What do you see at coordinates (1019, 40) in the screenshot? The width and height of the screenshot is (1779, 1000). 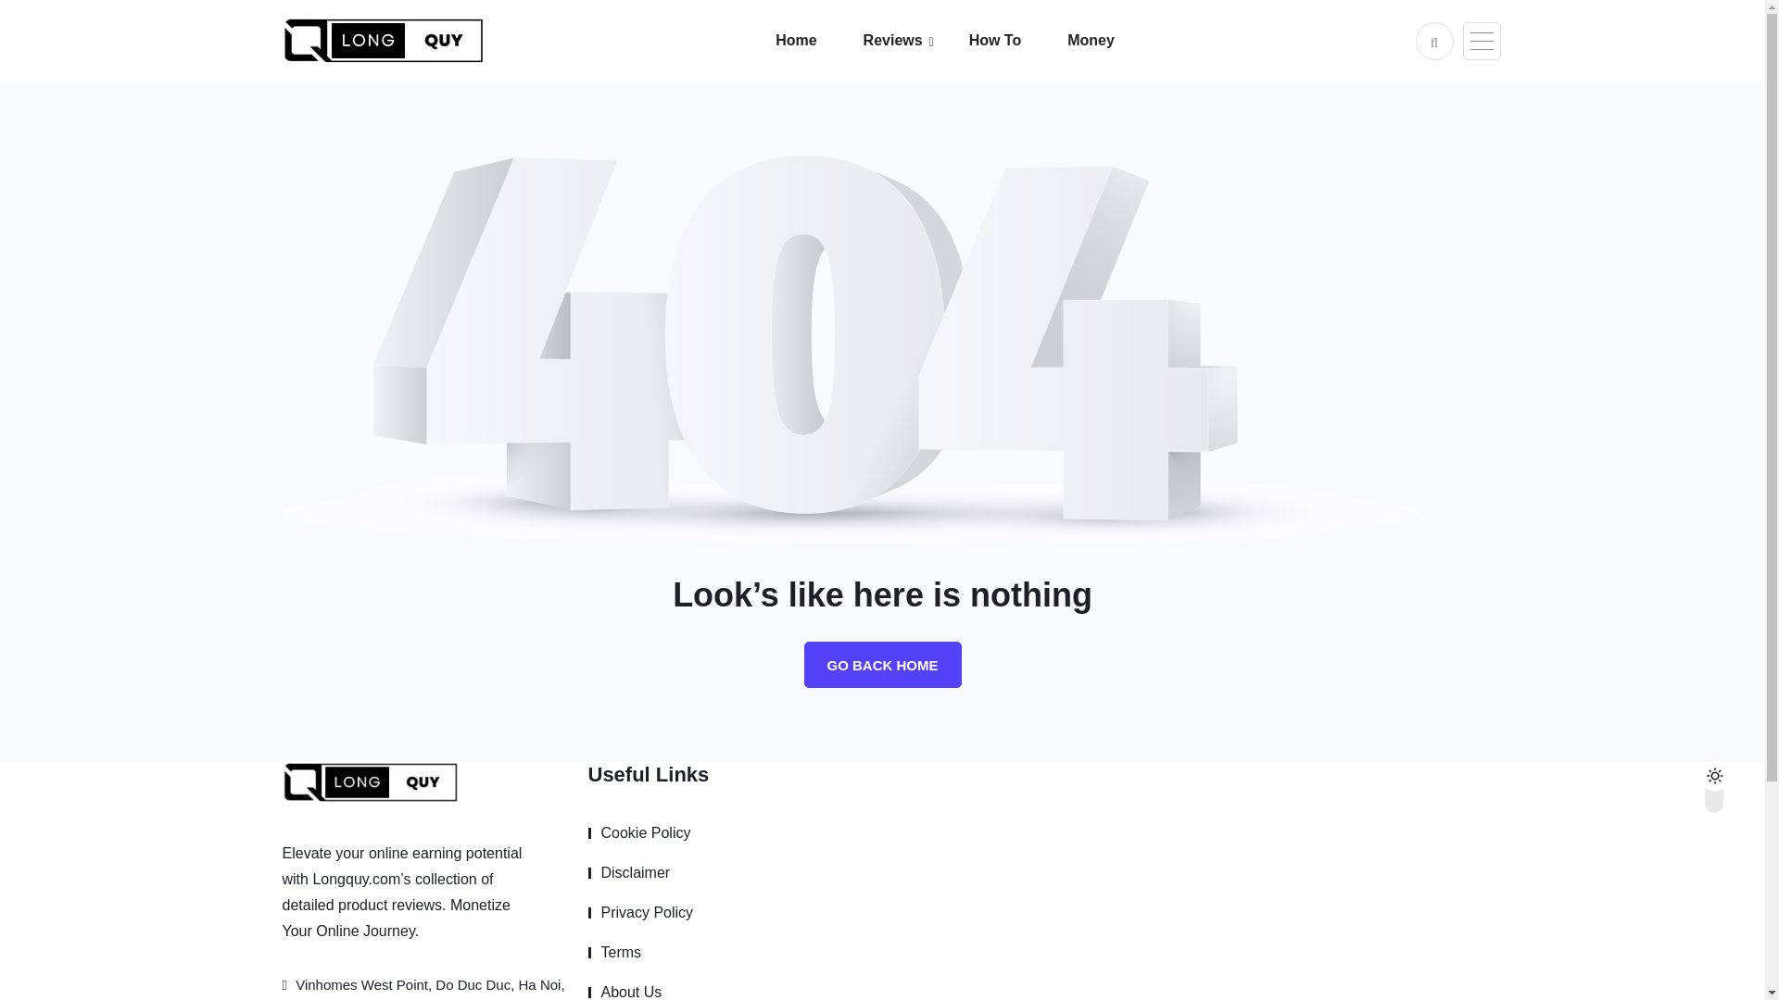 I see `How To` at bounding box center [1019, 40].